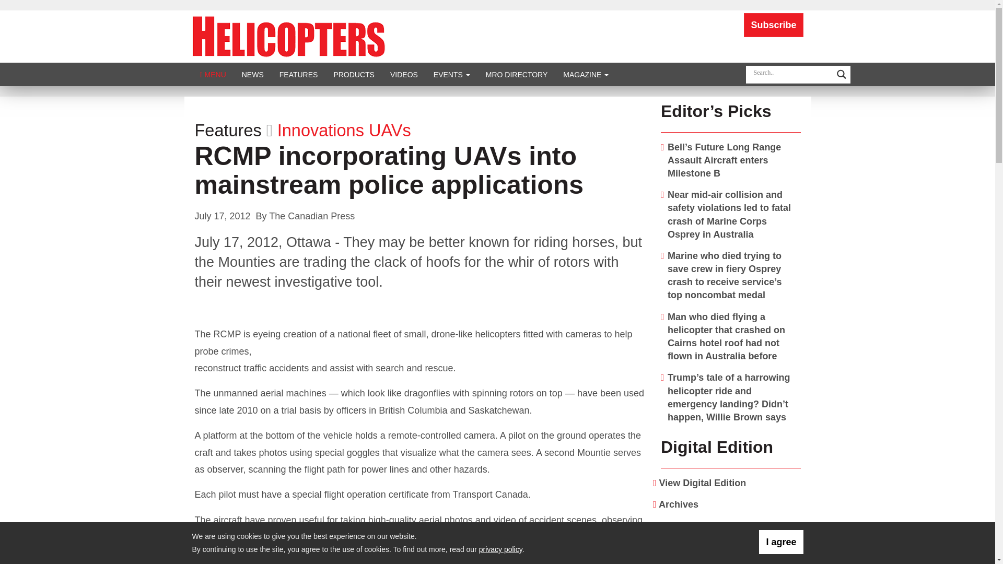 The width and height of the screenshot is (1003, 564). Describe the element at coordinates (213, 74) in the screenshot. I see `Click to show site navigation` at that location.